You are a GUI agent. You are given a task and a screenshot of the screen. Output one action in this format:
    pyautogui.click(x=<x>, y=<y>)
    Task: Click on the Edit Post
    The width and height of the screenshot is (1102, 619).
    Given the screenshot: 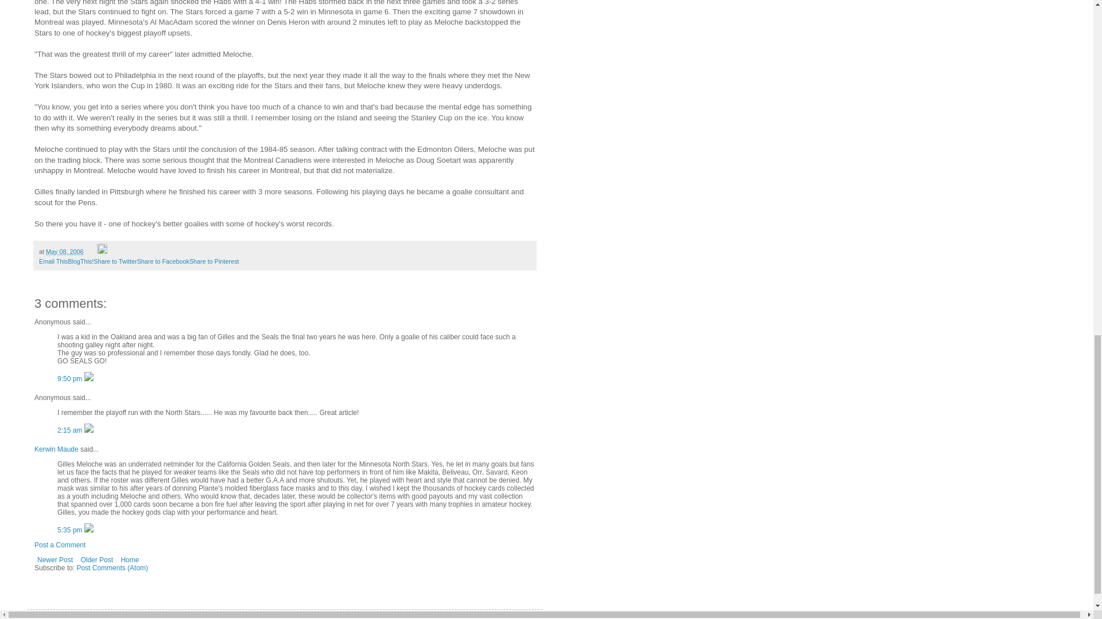 What is the action you would take?
    pyautogui.click(x=102, y=251)
    